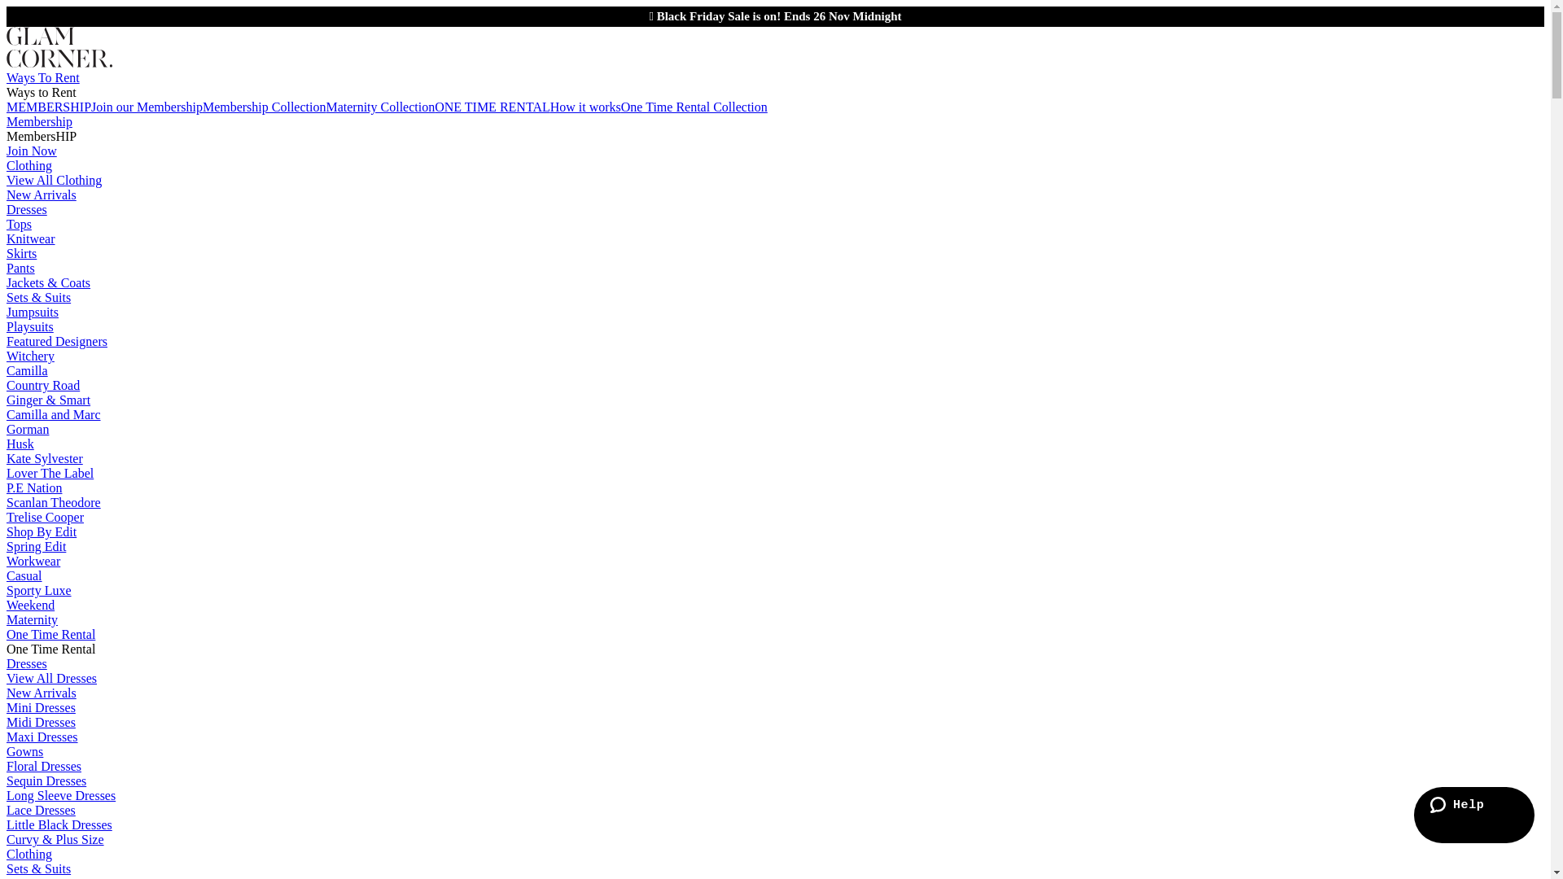 This screenshot has height=879, width=1563. I want to click on View All Clothing, so click(54, 181).